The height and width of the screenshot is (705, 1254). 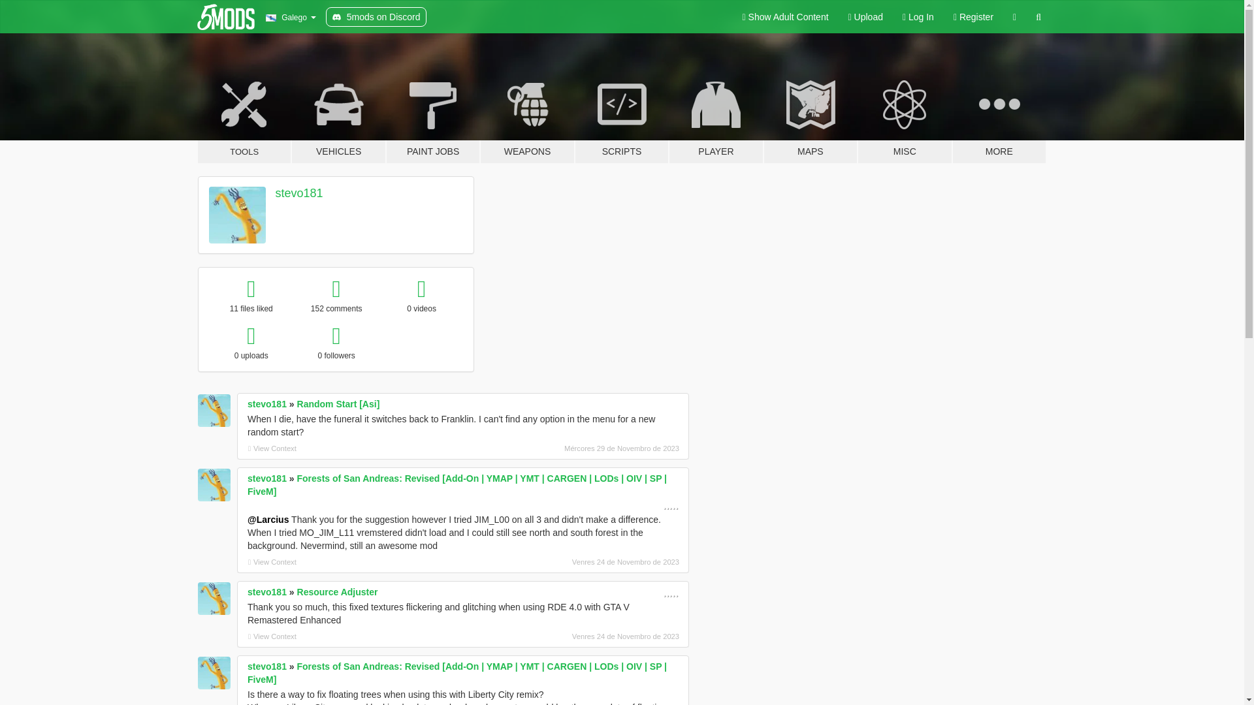 I want to click on Awesome!, so click(x=670, y=591).